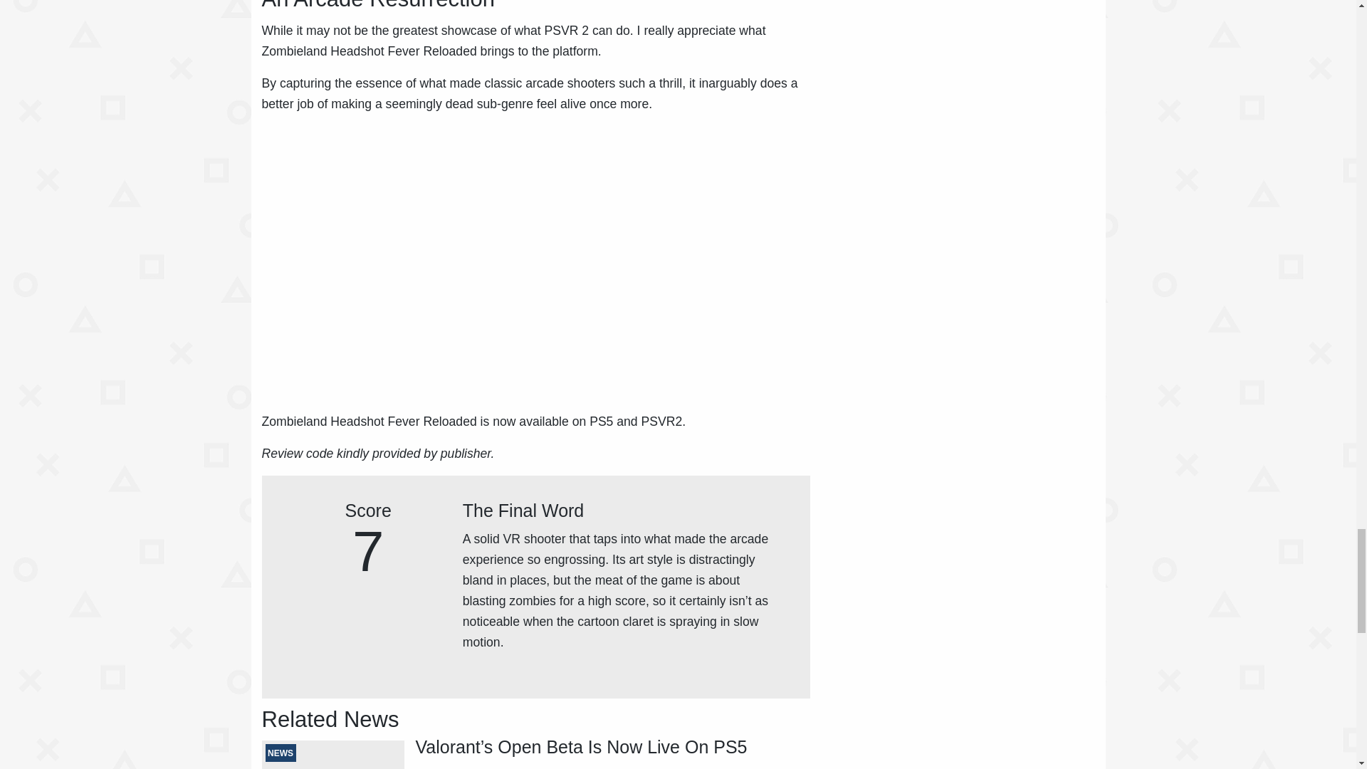 The height and width of the screenshot is (769, 1367). Describe the element at coordinates (464, 768) in the screenshot. I see `DAVID CARCASOLE` at that location.